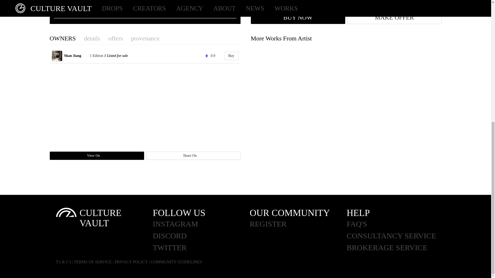 This screenshot has width=495, height=278. I want to click on TERMS OF SERVICE, so click(93, 262).